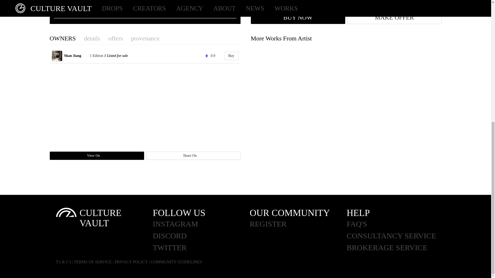 This screenshot has width=495, height=278. I want to click on TERMS OF SERVICE, so click(93, 262).